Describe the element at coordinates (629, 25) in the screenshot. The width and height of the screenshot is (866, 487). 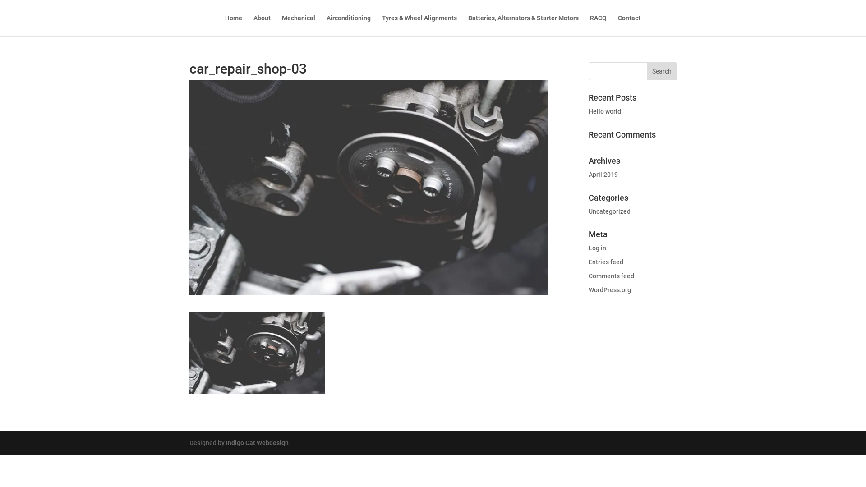
I see `Contact` at that location.